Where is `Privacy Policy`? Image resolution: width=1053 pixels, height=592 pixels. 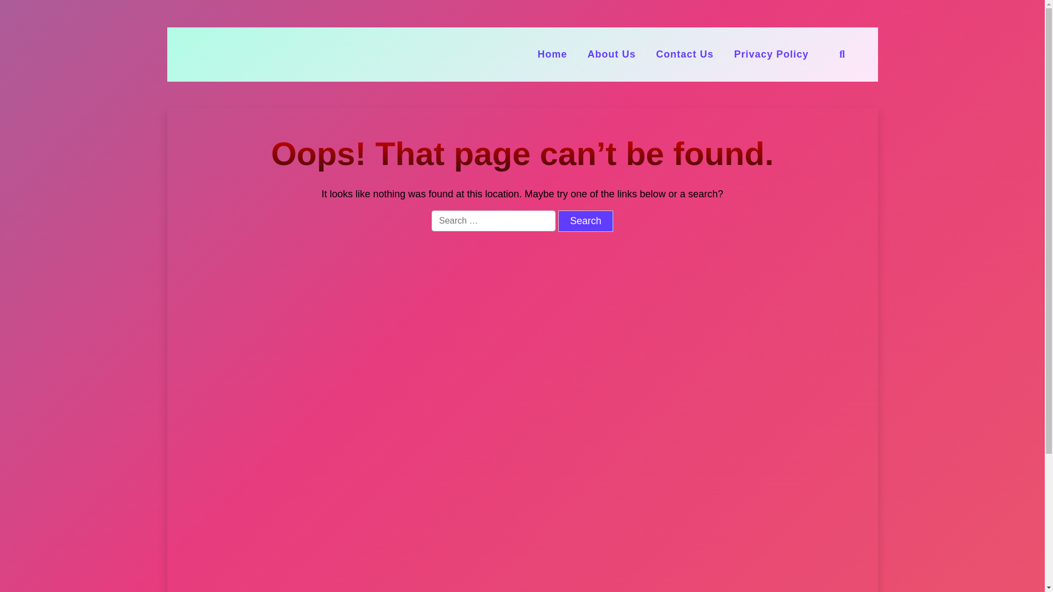 Privacy Policy is located at coordinates (771, 54).